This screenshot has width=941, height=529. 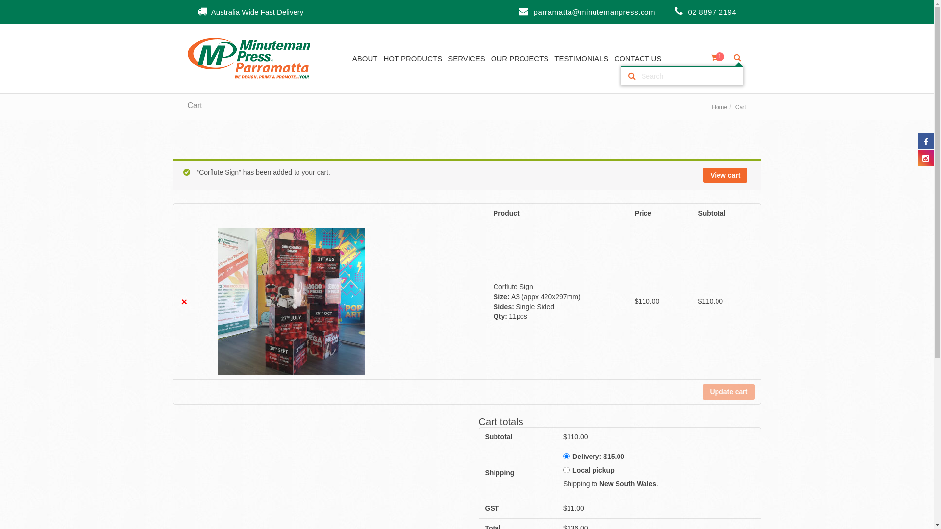 What do you see at coordinates (728, 392) in the screenshot?
I see `Update cart` at bounding box center [728, 392].